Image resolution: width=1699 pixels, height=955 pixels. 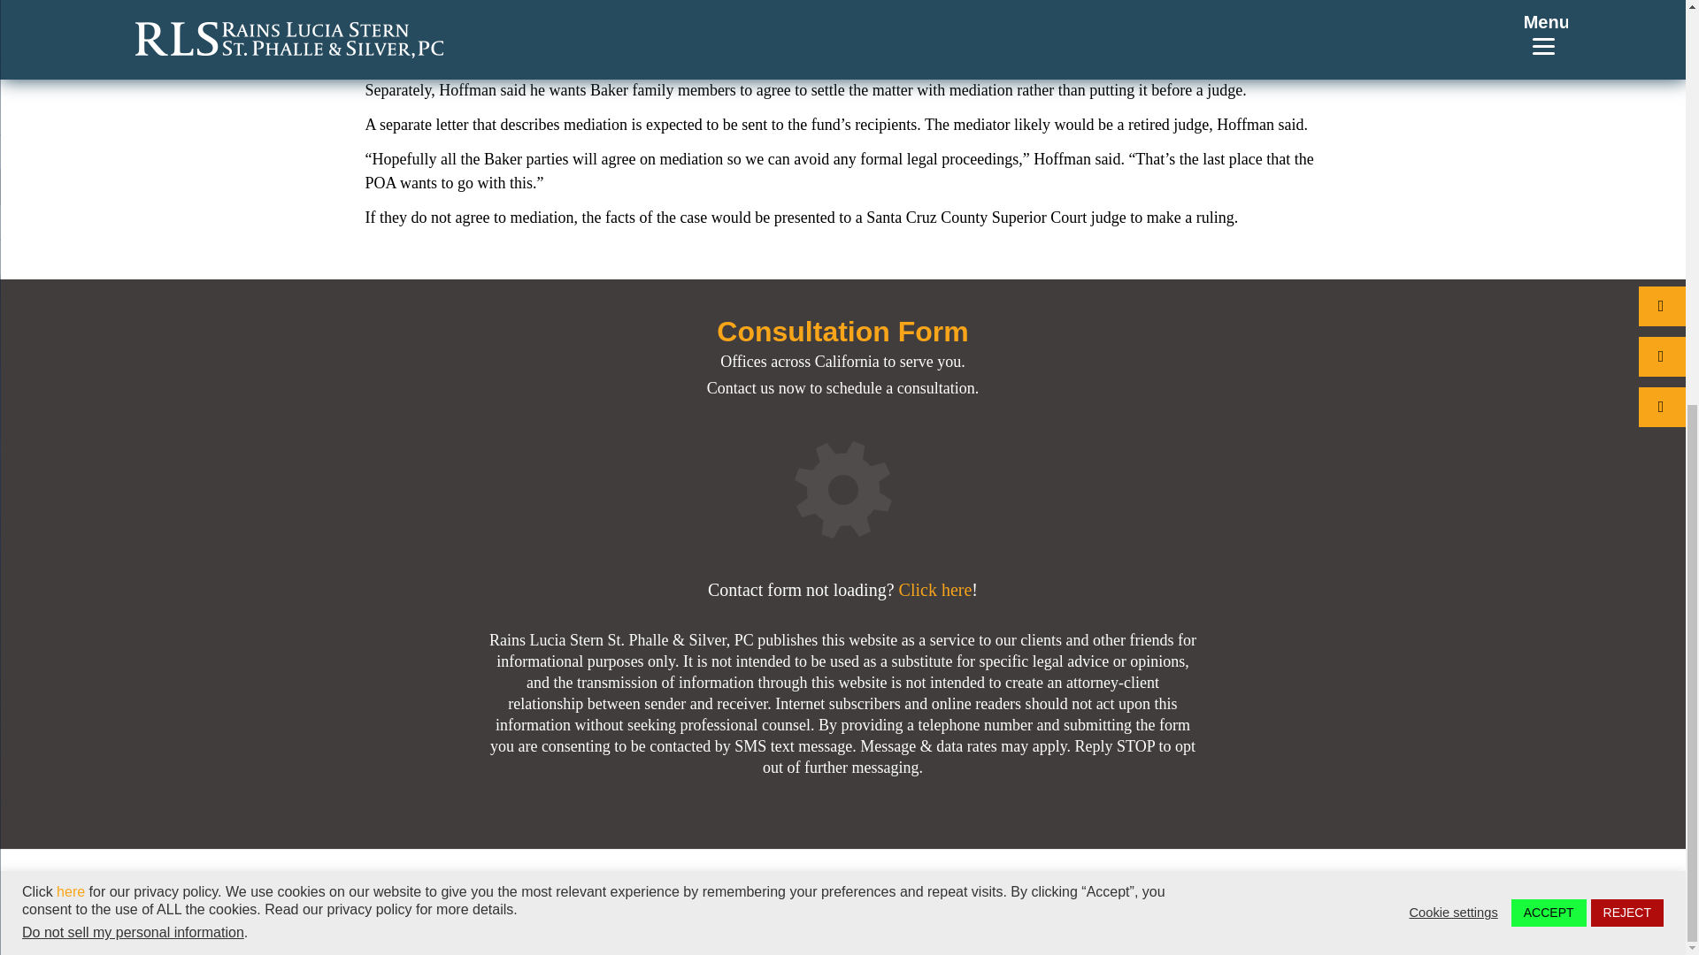 I want to click on Cookie settings, so click(x=1454, y=216).